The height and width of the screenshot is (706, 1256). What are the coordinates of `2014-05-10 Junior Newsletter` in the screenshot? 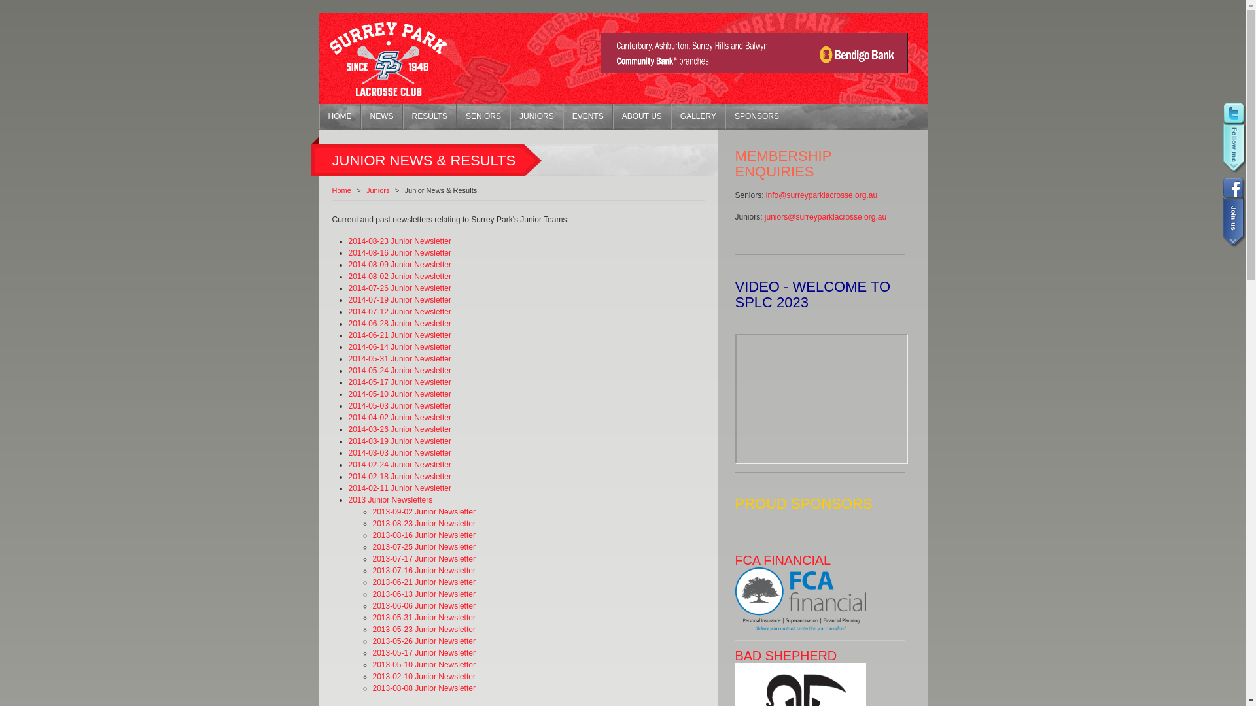 It's located at (399, 394).